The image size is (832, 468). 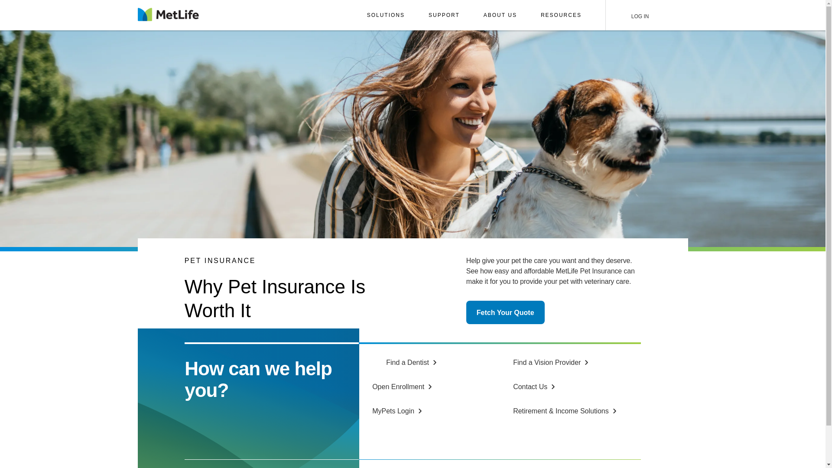 I want to click on LOG IN LOG IN, so click(x=636, y=16).